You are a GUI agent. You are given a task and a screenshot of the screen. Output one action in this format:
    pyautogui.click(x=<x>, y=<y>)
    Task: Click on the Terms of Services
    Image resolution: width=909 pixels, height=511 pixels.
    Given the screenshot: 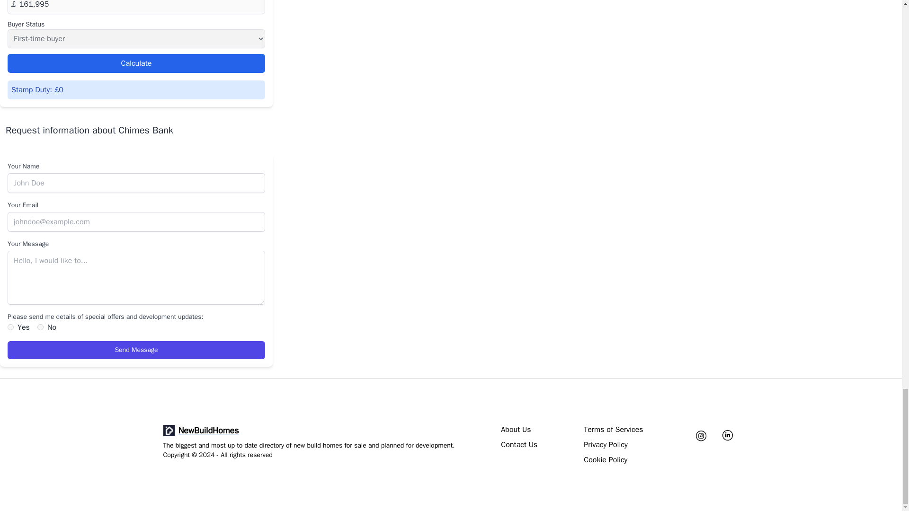 What is the action you would take?
    pyautogui.click(x=613, y=430)
    